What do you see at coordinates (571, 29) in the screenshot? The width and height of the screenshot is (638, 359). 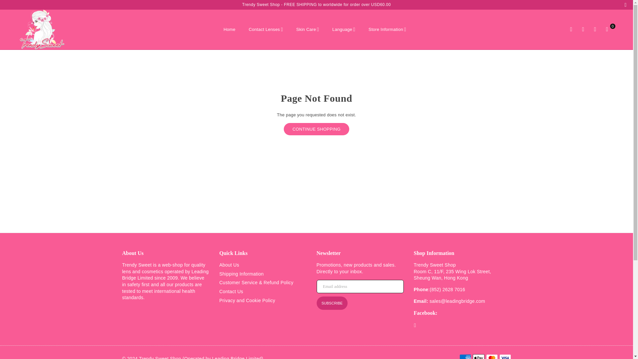 I see `Search` at bounding box center [571, 29].